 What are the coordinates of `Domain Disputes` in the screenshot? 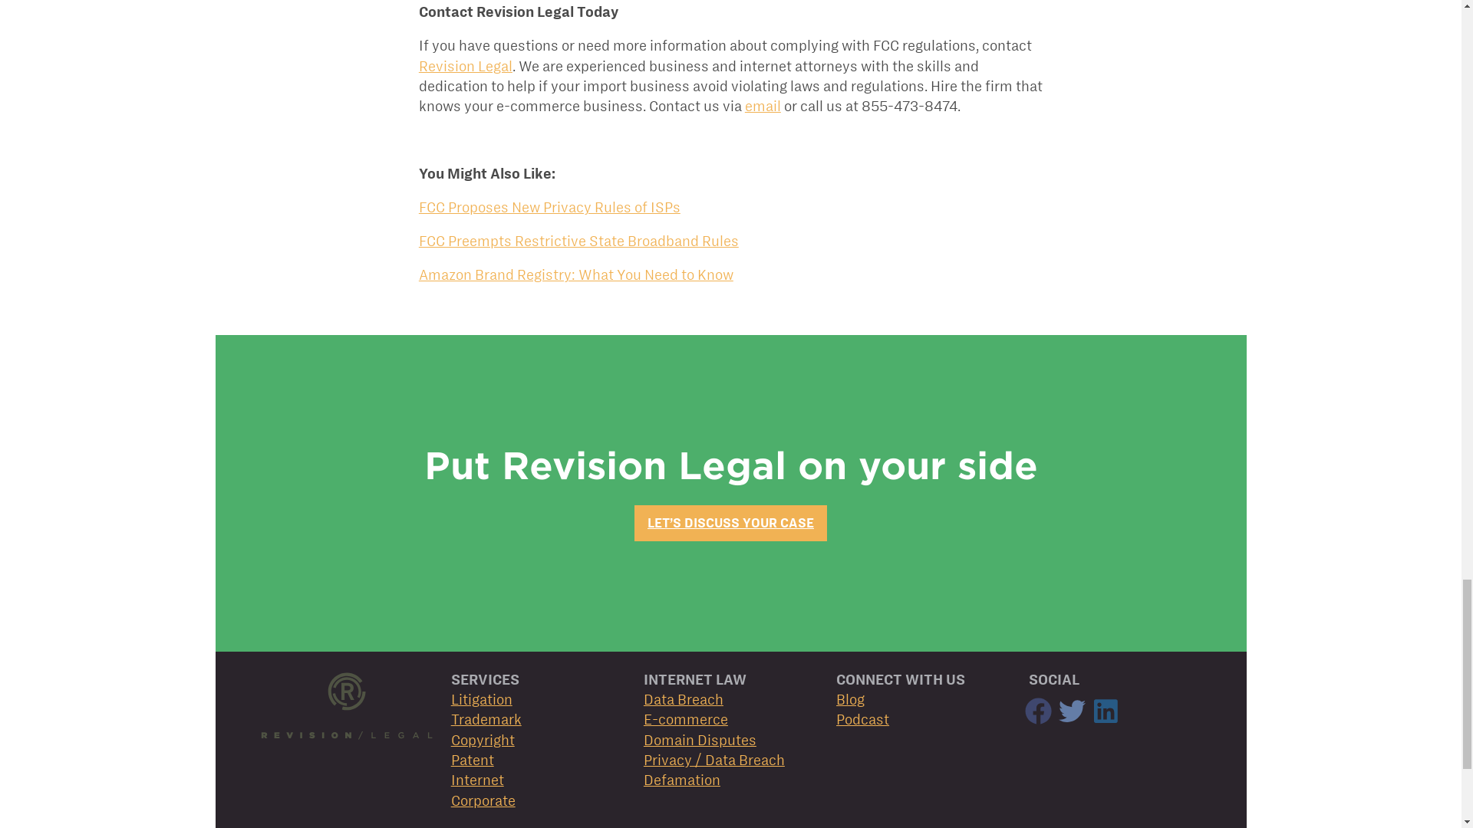 It's located at (700, 740).